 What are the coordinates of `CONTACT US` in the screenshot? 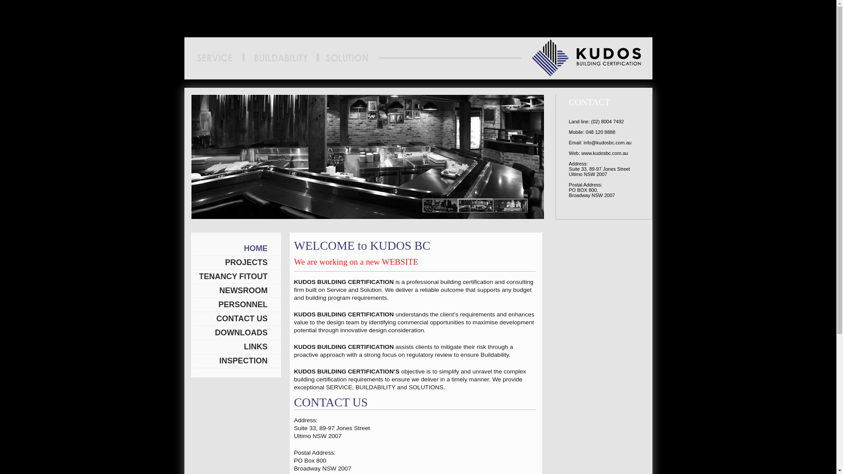 It's located at (237, 319).